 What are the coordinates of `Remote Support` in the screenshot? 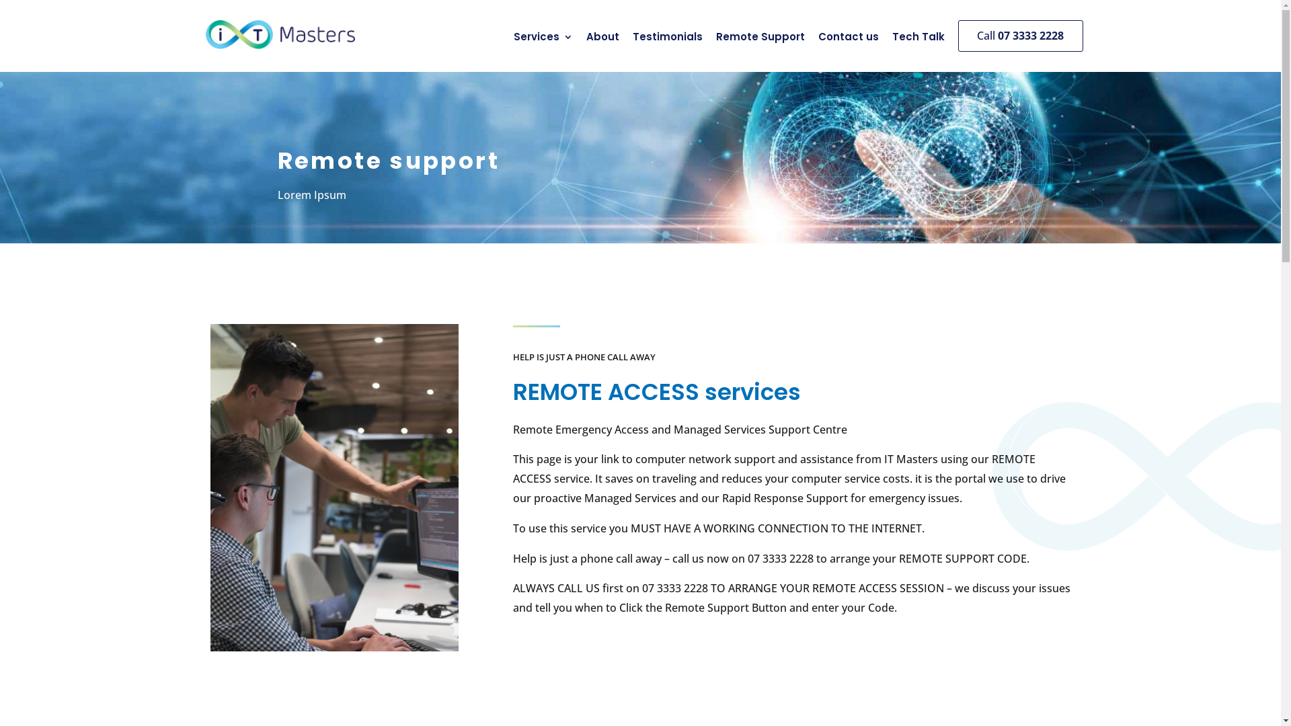 It's located at (756, 40).